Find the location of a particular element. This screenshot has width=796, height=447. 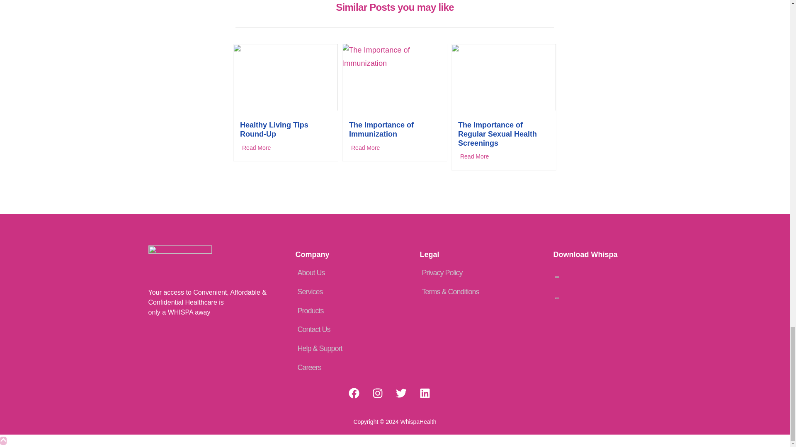

The Importance of Regular Sexual Health Screenings is located at coordinates (498, 134).